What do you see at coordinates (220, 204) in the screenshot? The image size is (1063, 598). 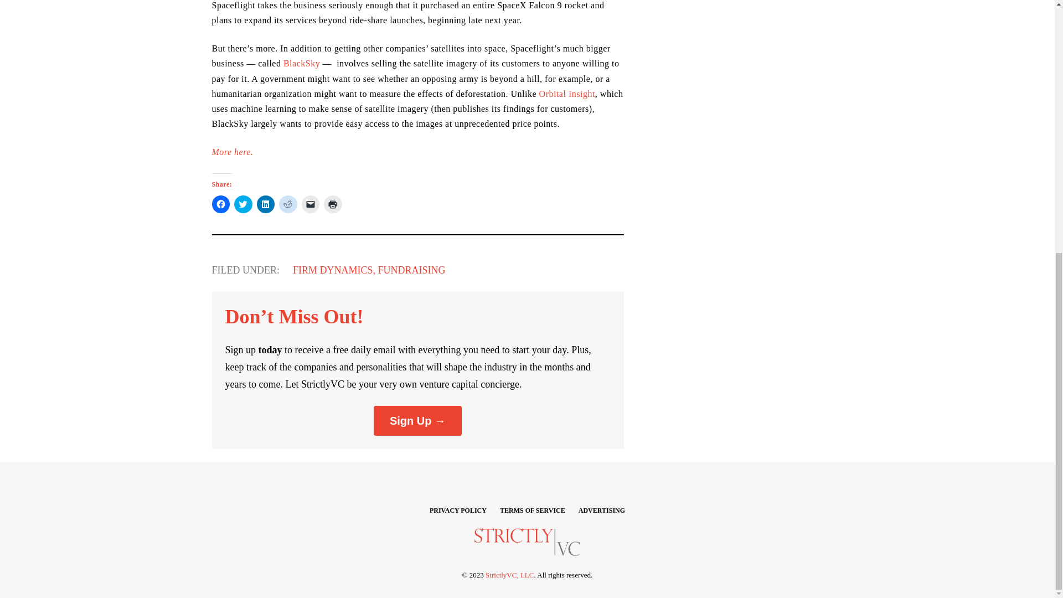 I see `Click to share on Facebook` at bounding box center [220, 204].